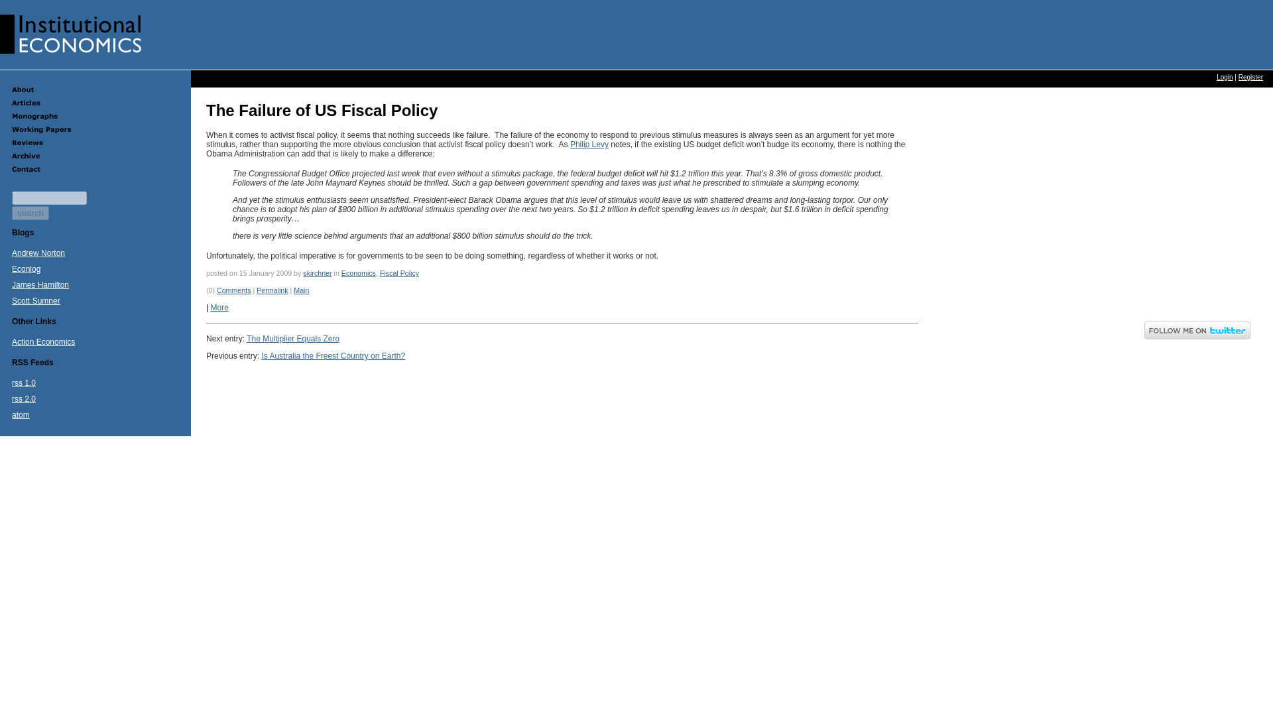 Image resolution: width=1273 pixels, height=716 pixels. I want to click on rss 1.0, so click(23, 383).